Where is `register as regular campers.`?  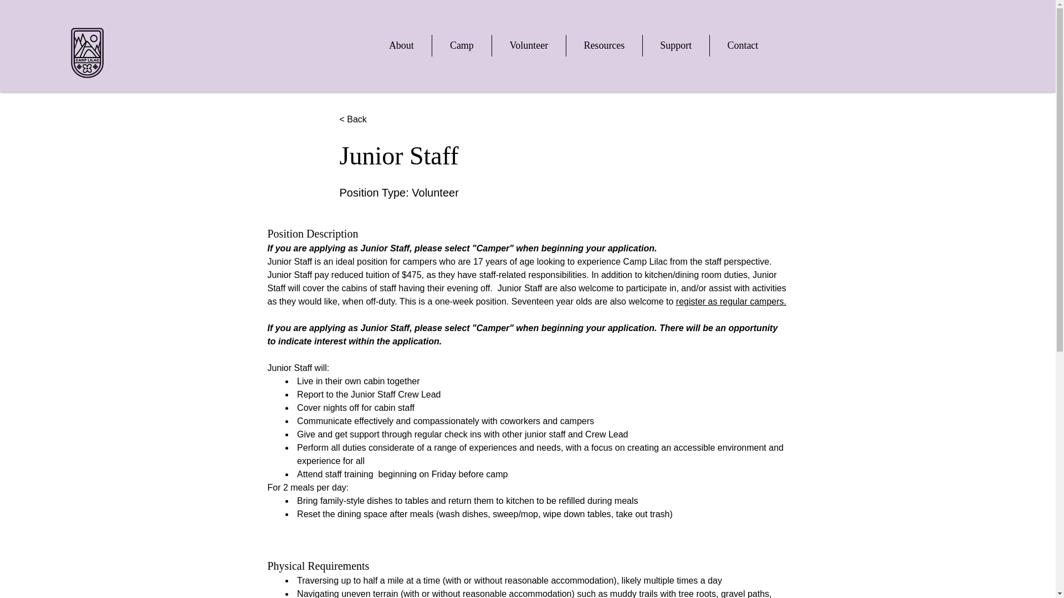
register as regular campers. is located at coordinates (730, 301).